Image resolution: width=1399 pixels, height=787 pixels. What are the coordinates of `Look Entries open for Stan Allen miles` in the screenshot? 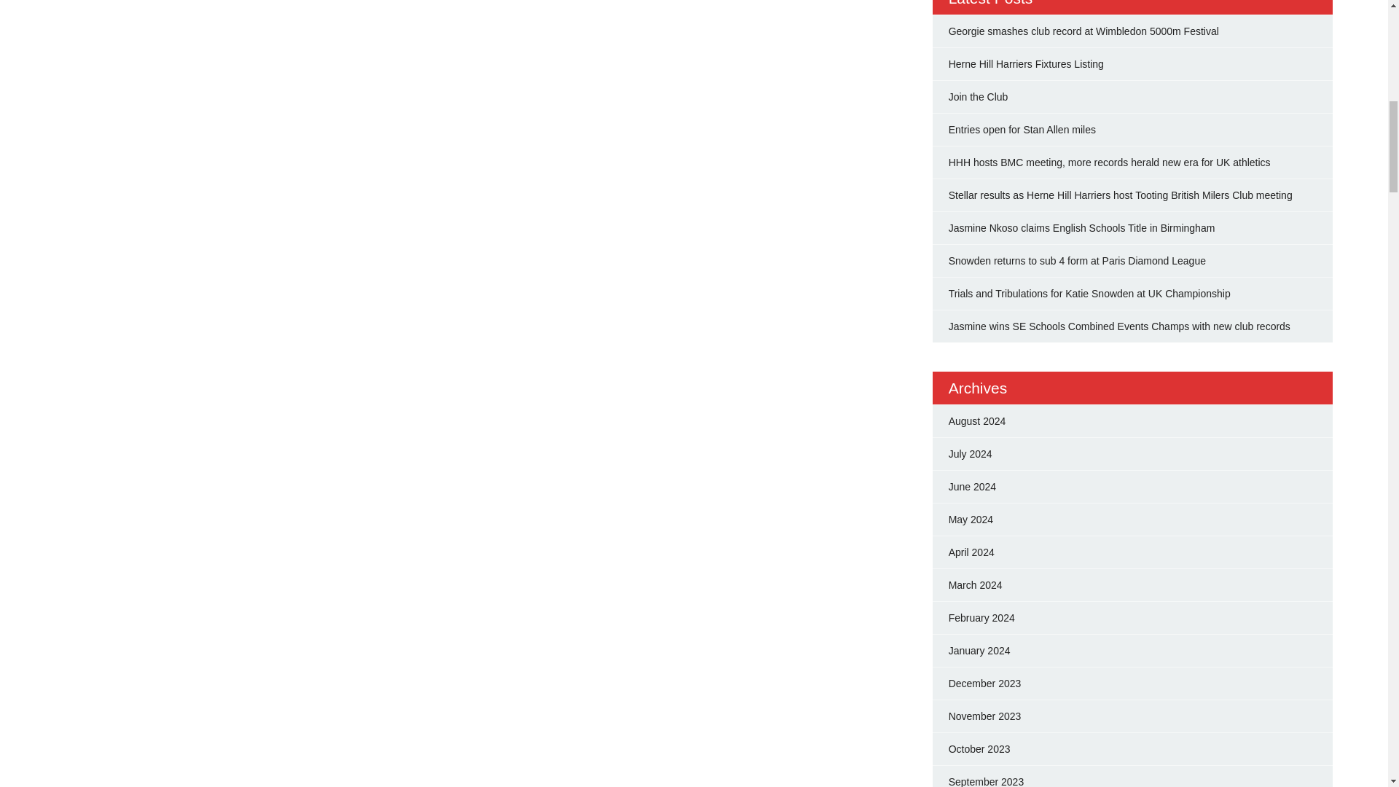 It's located at (1022, 129).